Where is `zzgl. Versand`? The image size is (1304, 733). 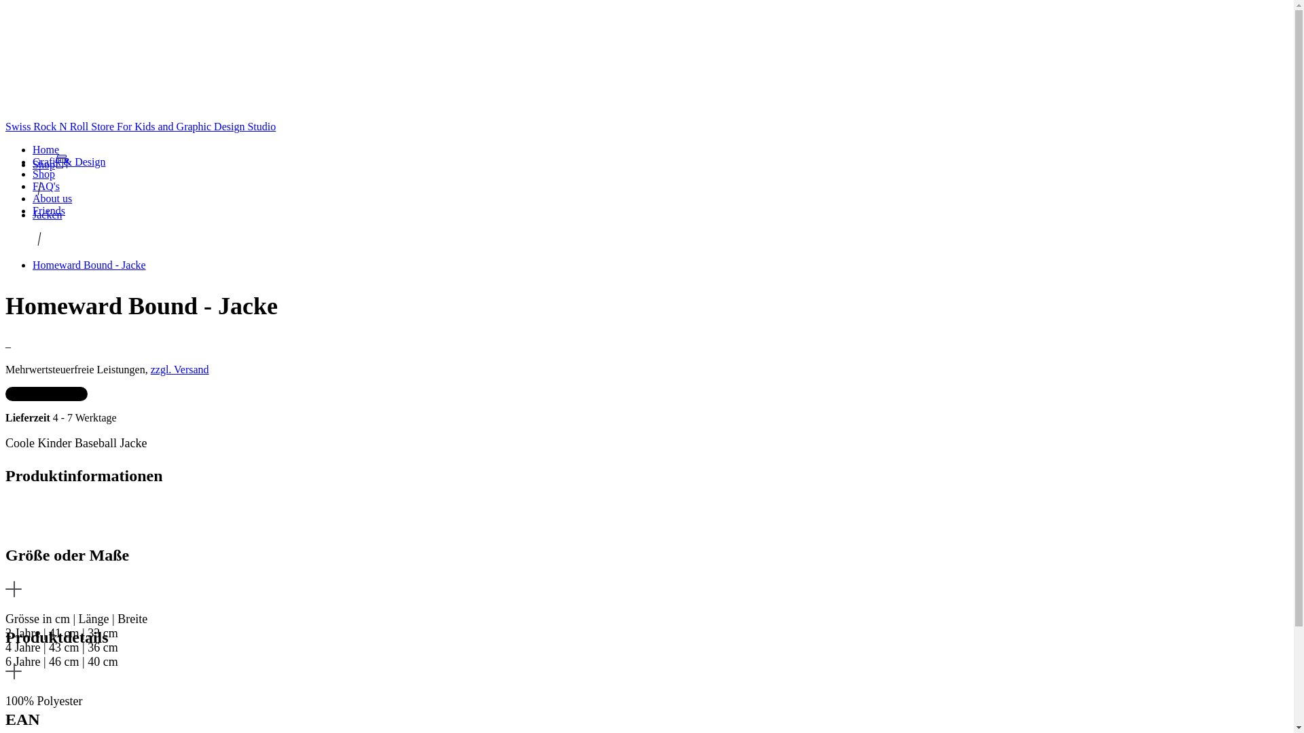
zzgl. Versand is located at coordinates (180, 369).